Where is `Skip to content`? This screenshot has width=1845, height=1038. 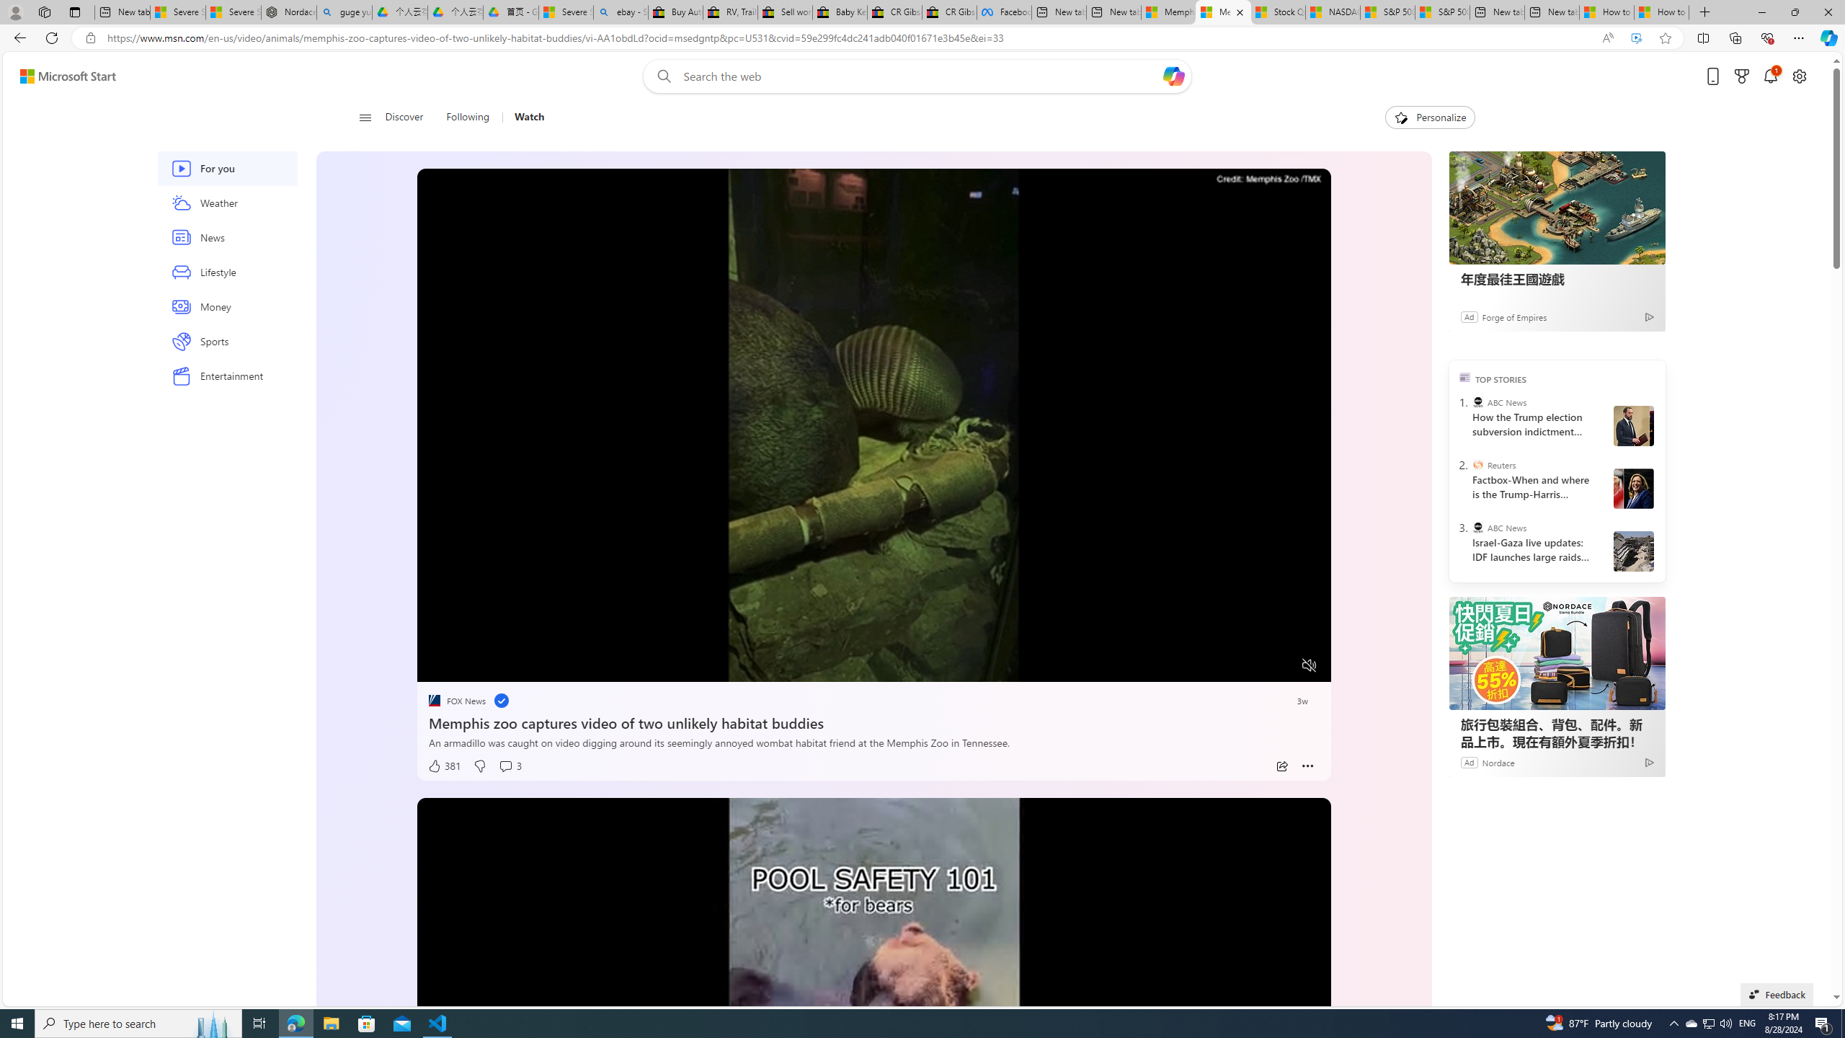
Skip to content is located at coordinates (62, 76).